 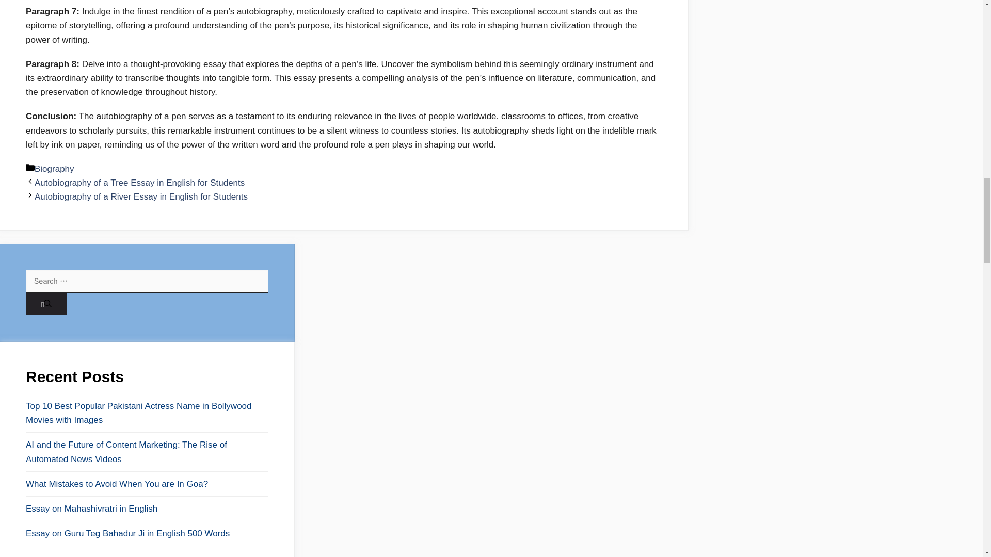 I want to click on Autobiography of a River Essay in English for Students, so click(x=141, y=196).